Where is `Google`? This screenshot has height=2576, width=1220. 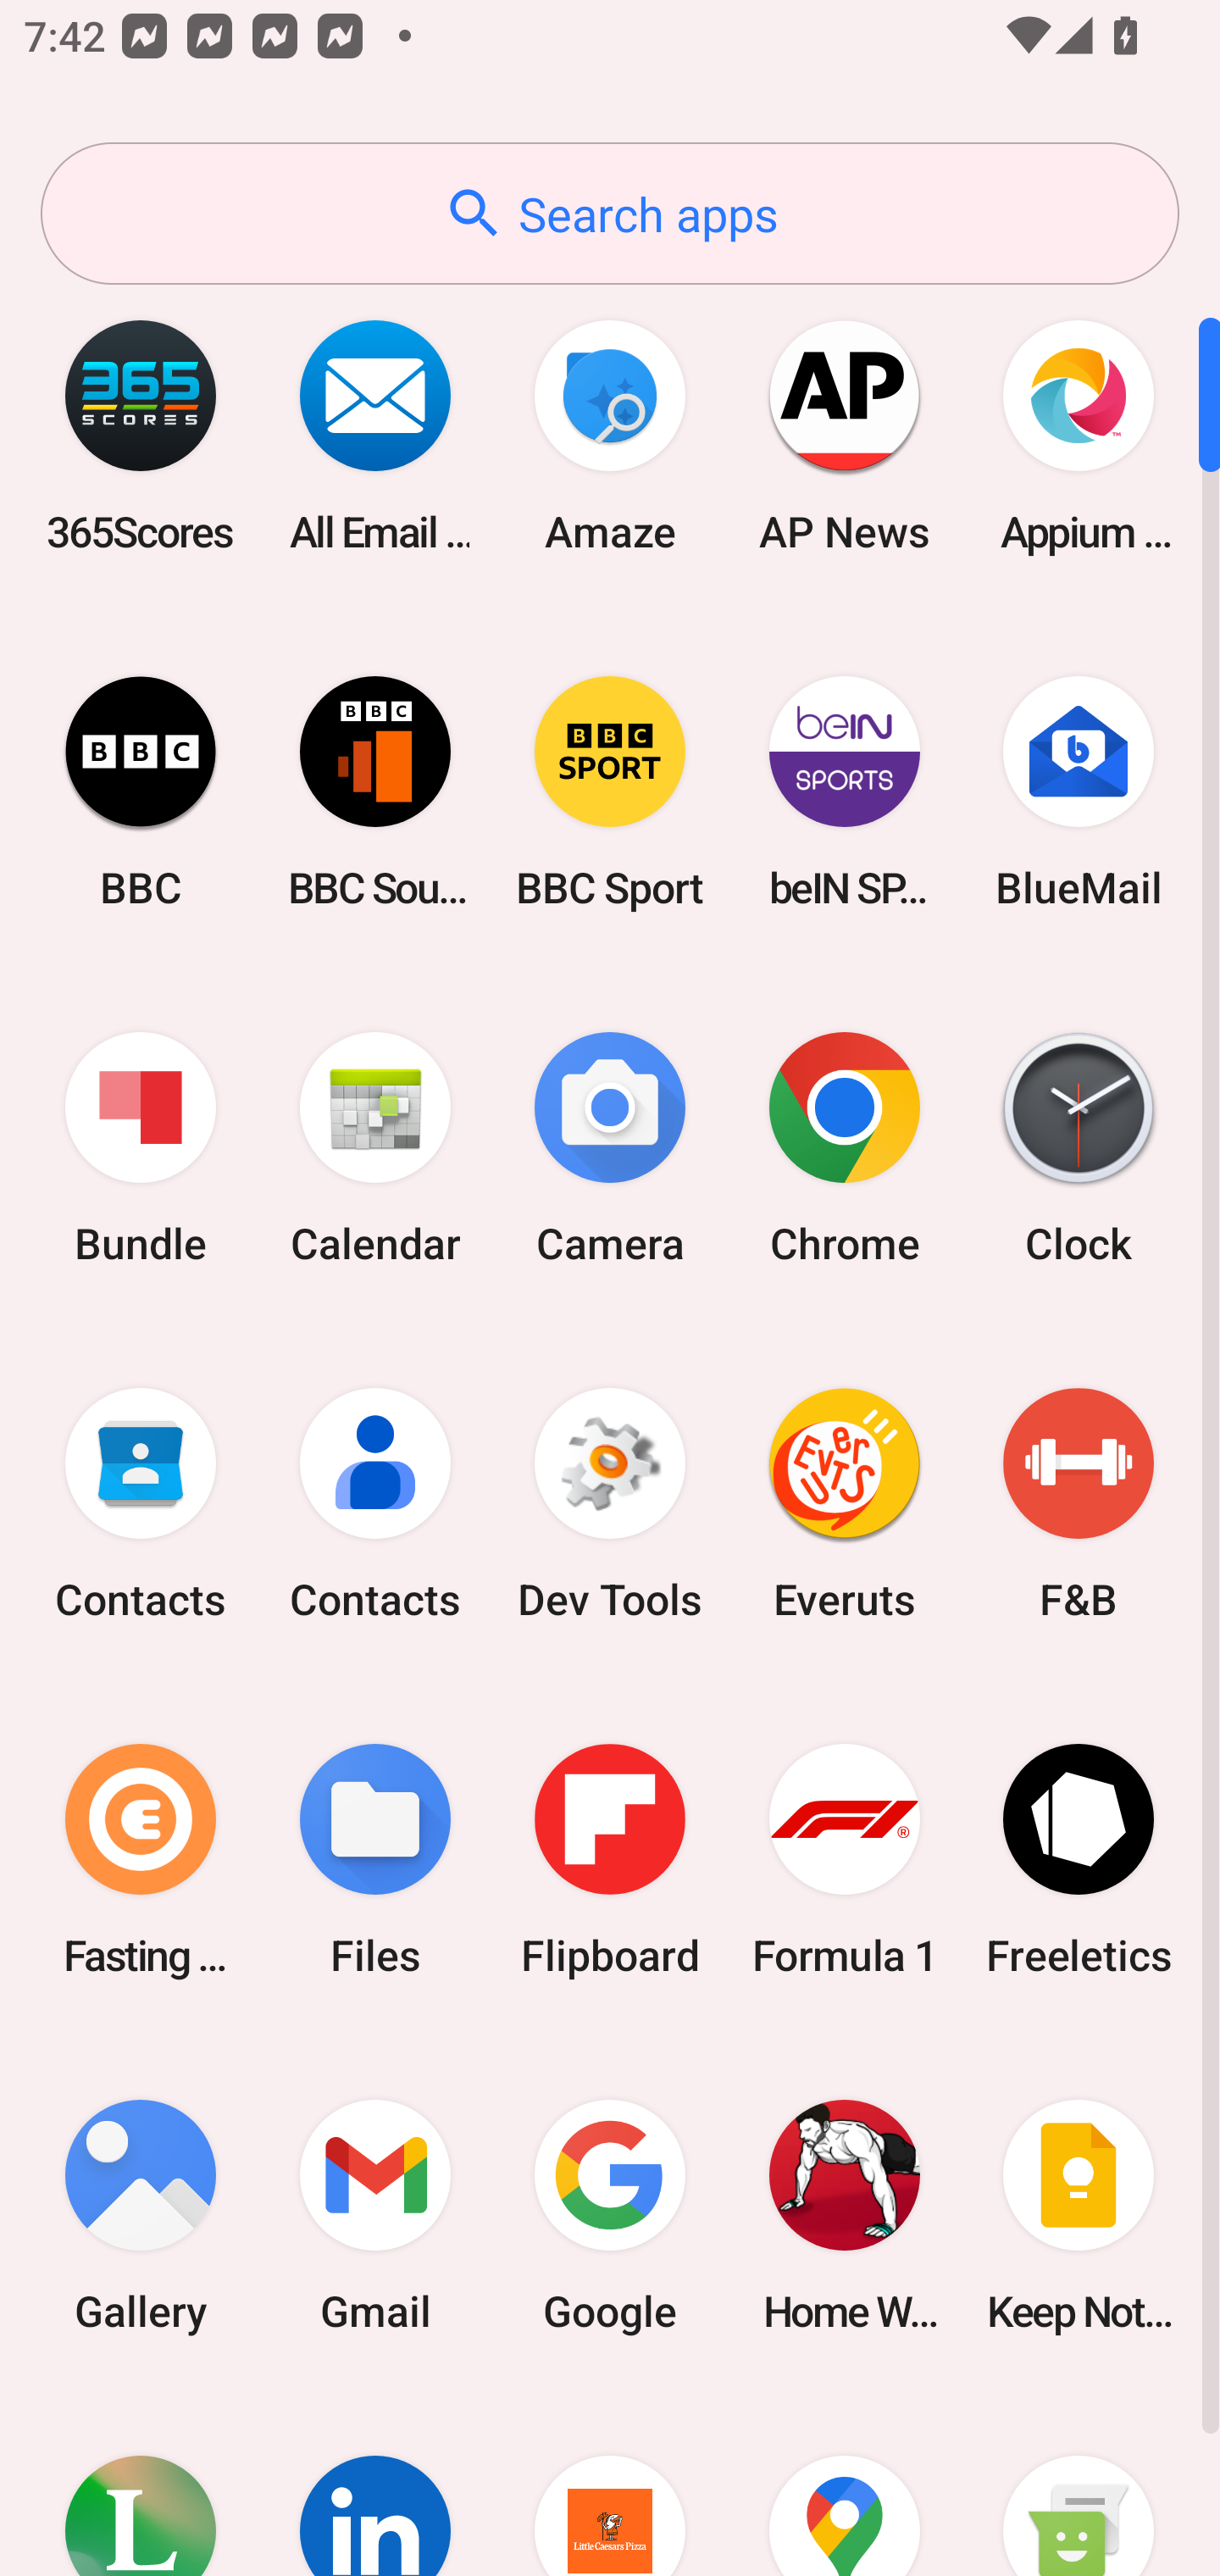 Google is located at coordinates (610, 2215).